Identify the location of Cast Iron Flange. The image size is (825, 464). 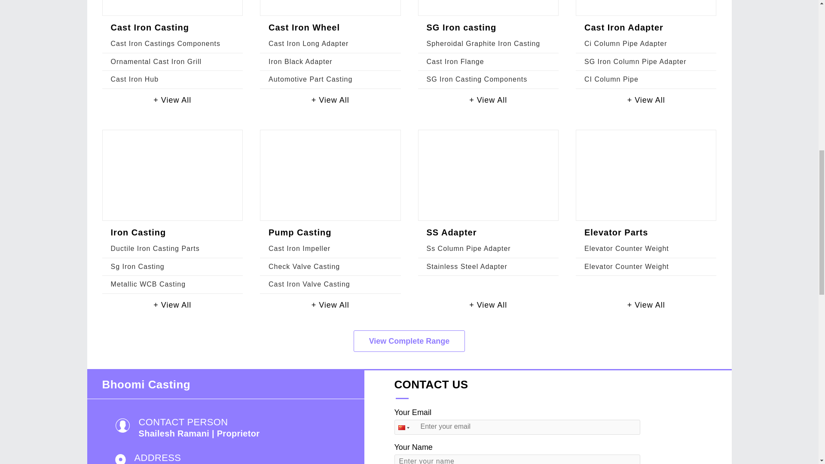
(455, 62).